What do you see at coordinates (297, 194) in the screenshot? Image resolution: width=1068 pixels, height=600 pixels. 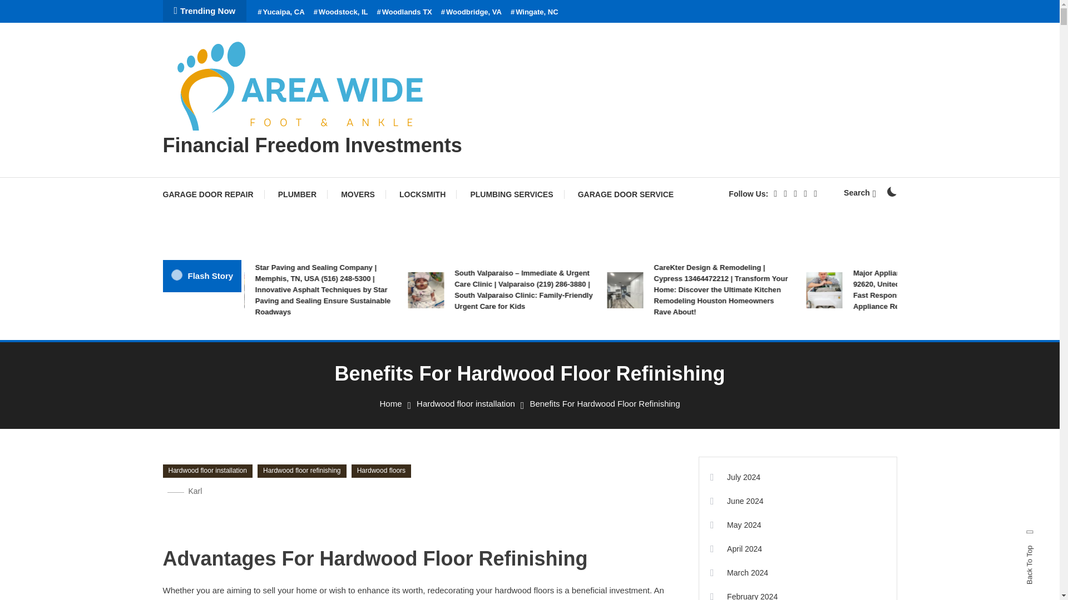 I see `PLUMBER` at bounding box center [297, 194].